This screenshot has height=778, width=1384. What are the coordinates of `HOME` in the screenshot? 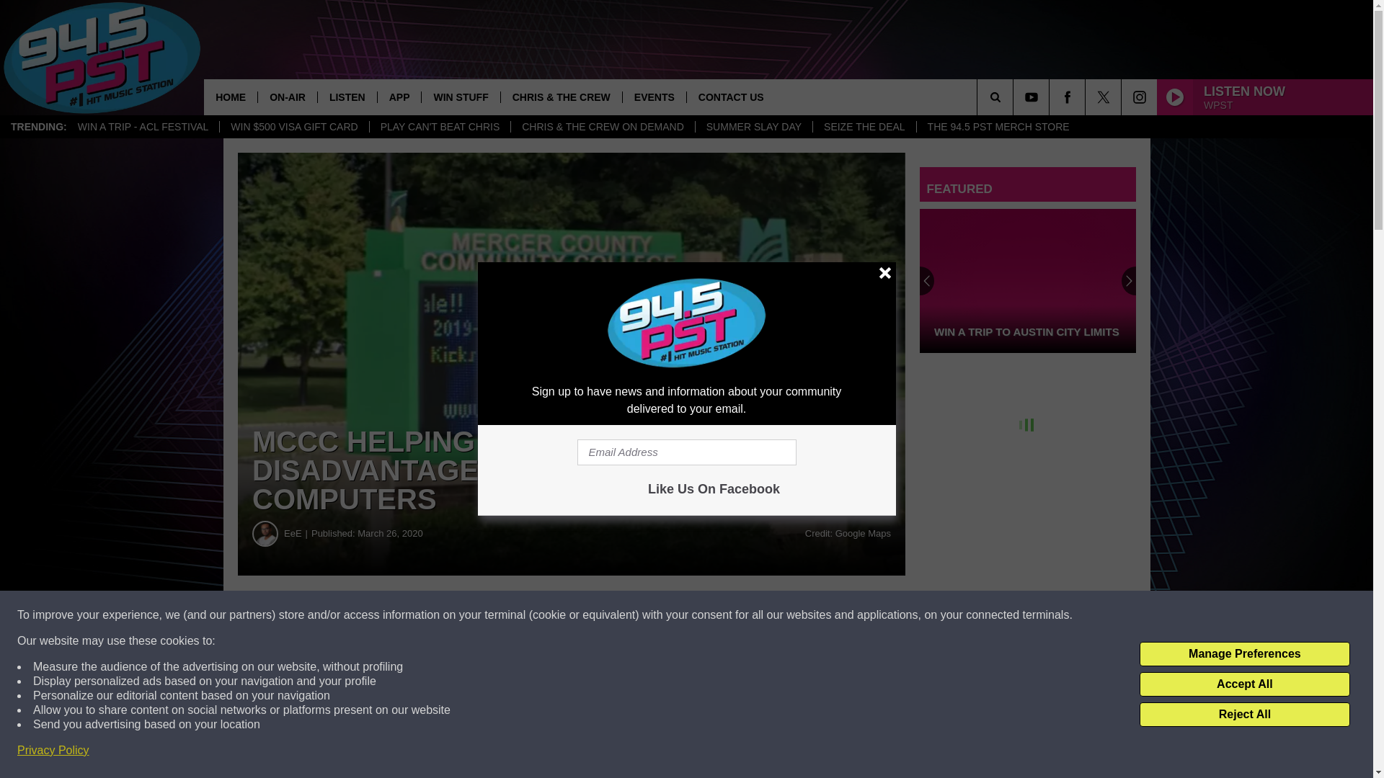 It's located at (231, 97).